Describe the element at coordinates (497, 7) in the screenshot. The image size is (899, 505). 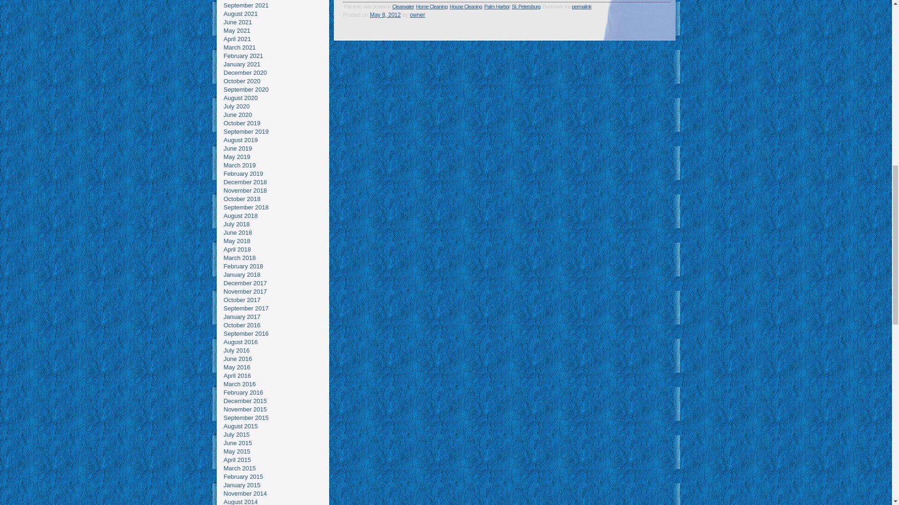
I see `Palm Harbor` at that location.